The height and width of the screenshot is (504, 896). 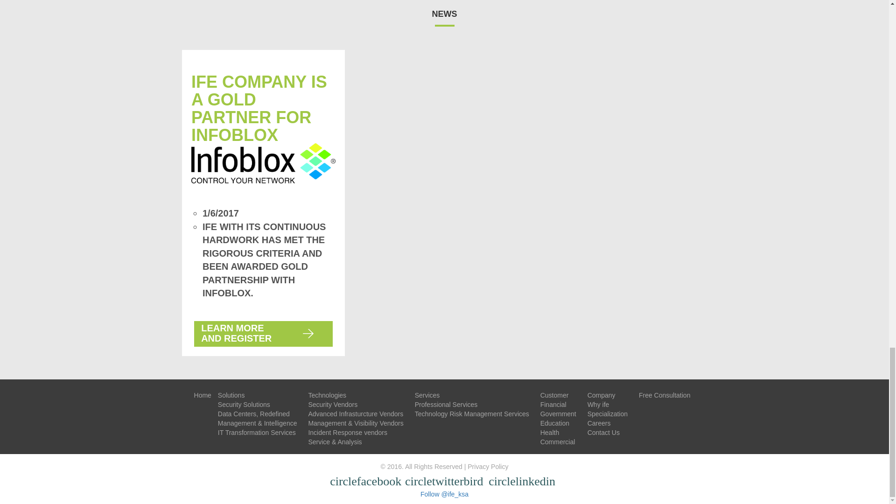 What do you see at coordinates (524, 482) in the screenshot?
I see `circlelinkedin` at bounding box center [524, 482].